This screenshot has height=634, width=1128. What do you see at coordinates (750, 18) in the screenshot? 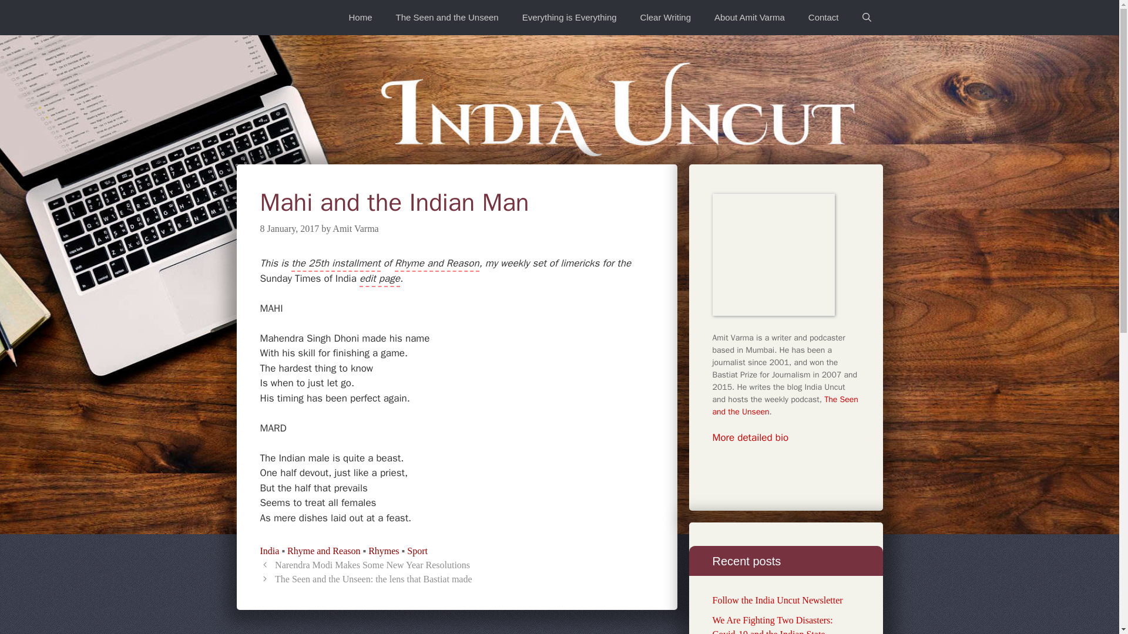
I see `About Amit Varma` at bounding box center [750, 18].